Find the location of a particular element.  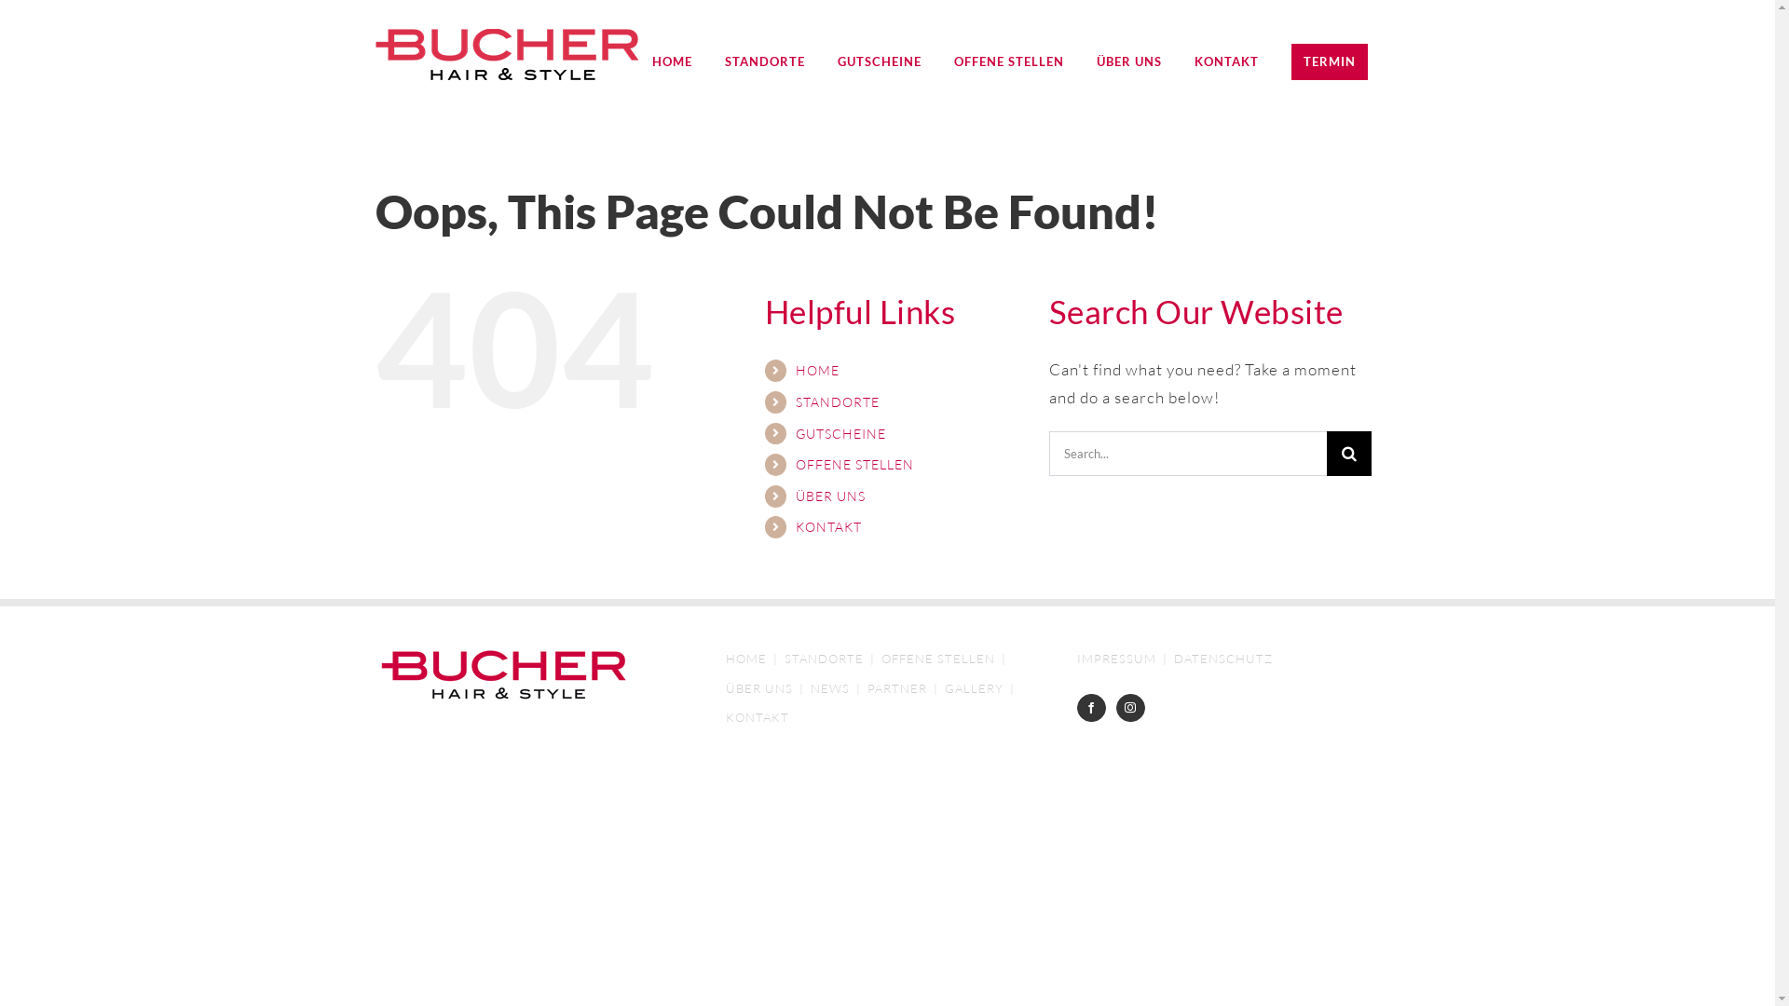

HOME is located at coordinates (755, 659).